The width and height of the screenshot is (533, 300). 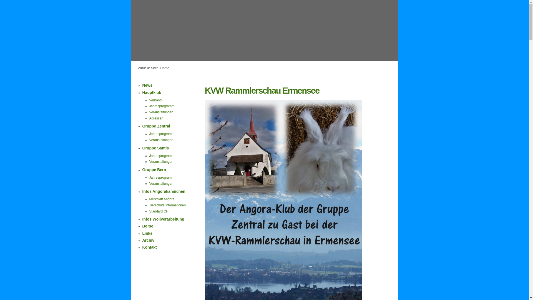 I want to click on Merkblatt Angora, so click(x=162, y=199).